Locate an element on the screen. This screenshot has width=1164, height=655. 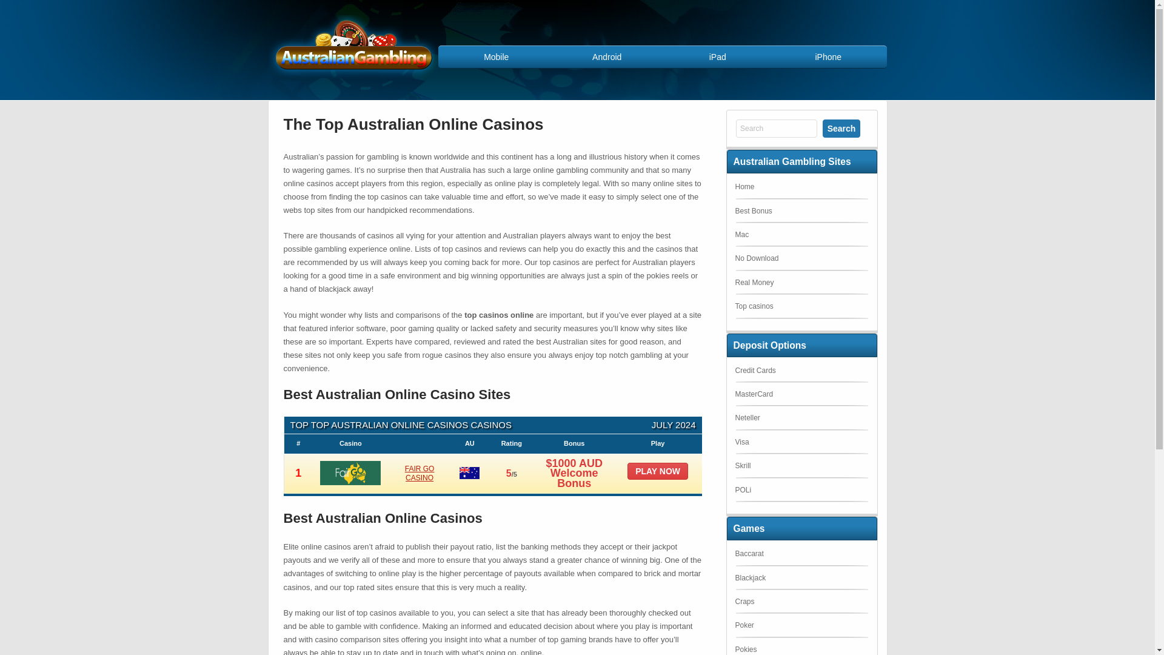
Poker is located at coordinates (743, 625).